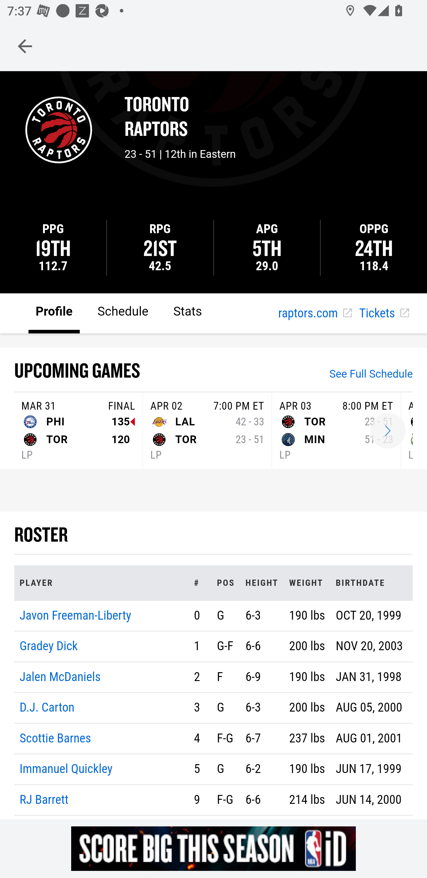  I want to click on Navigate up, so click(25, 46).